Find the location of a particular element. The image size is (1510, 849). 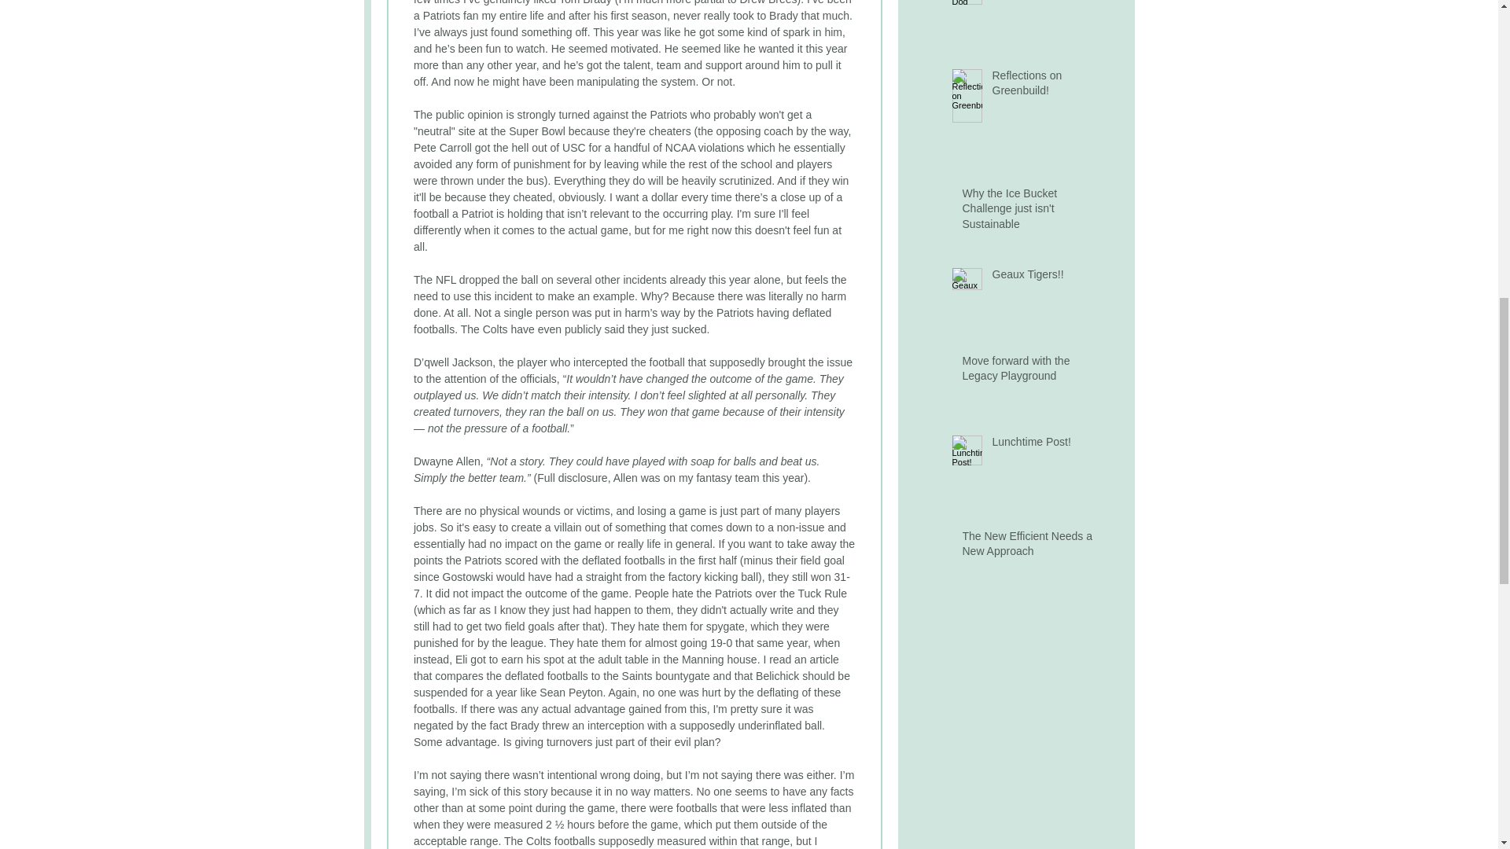

Twitter Tweet is located at coordinates (469, 13).